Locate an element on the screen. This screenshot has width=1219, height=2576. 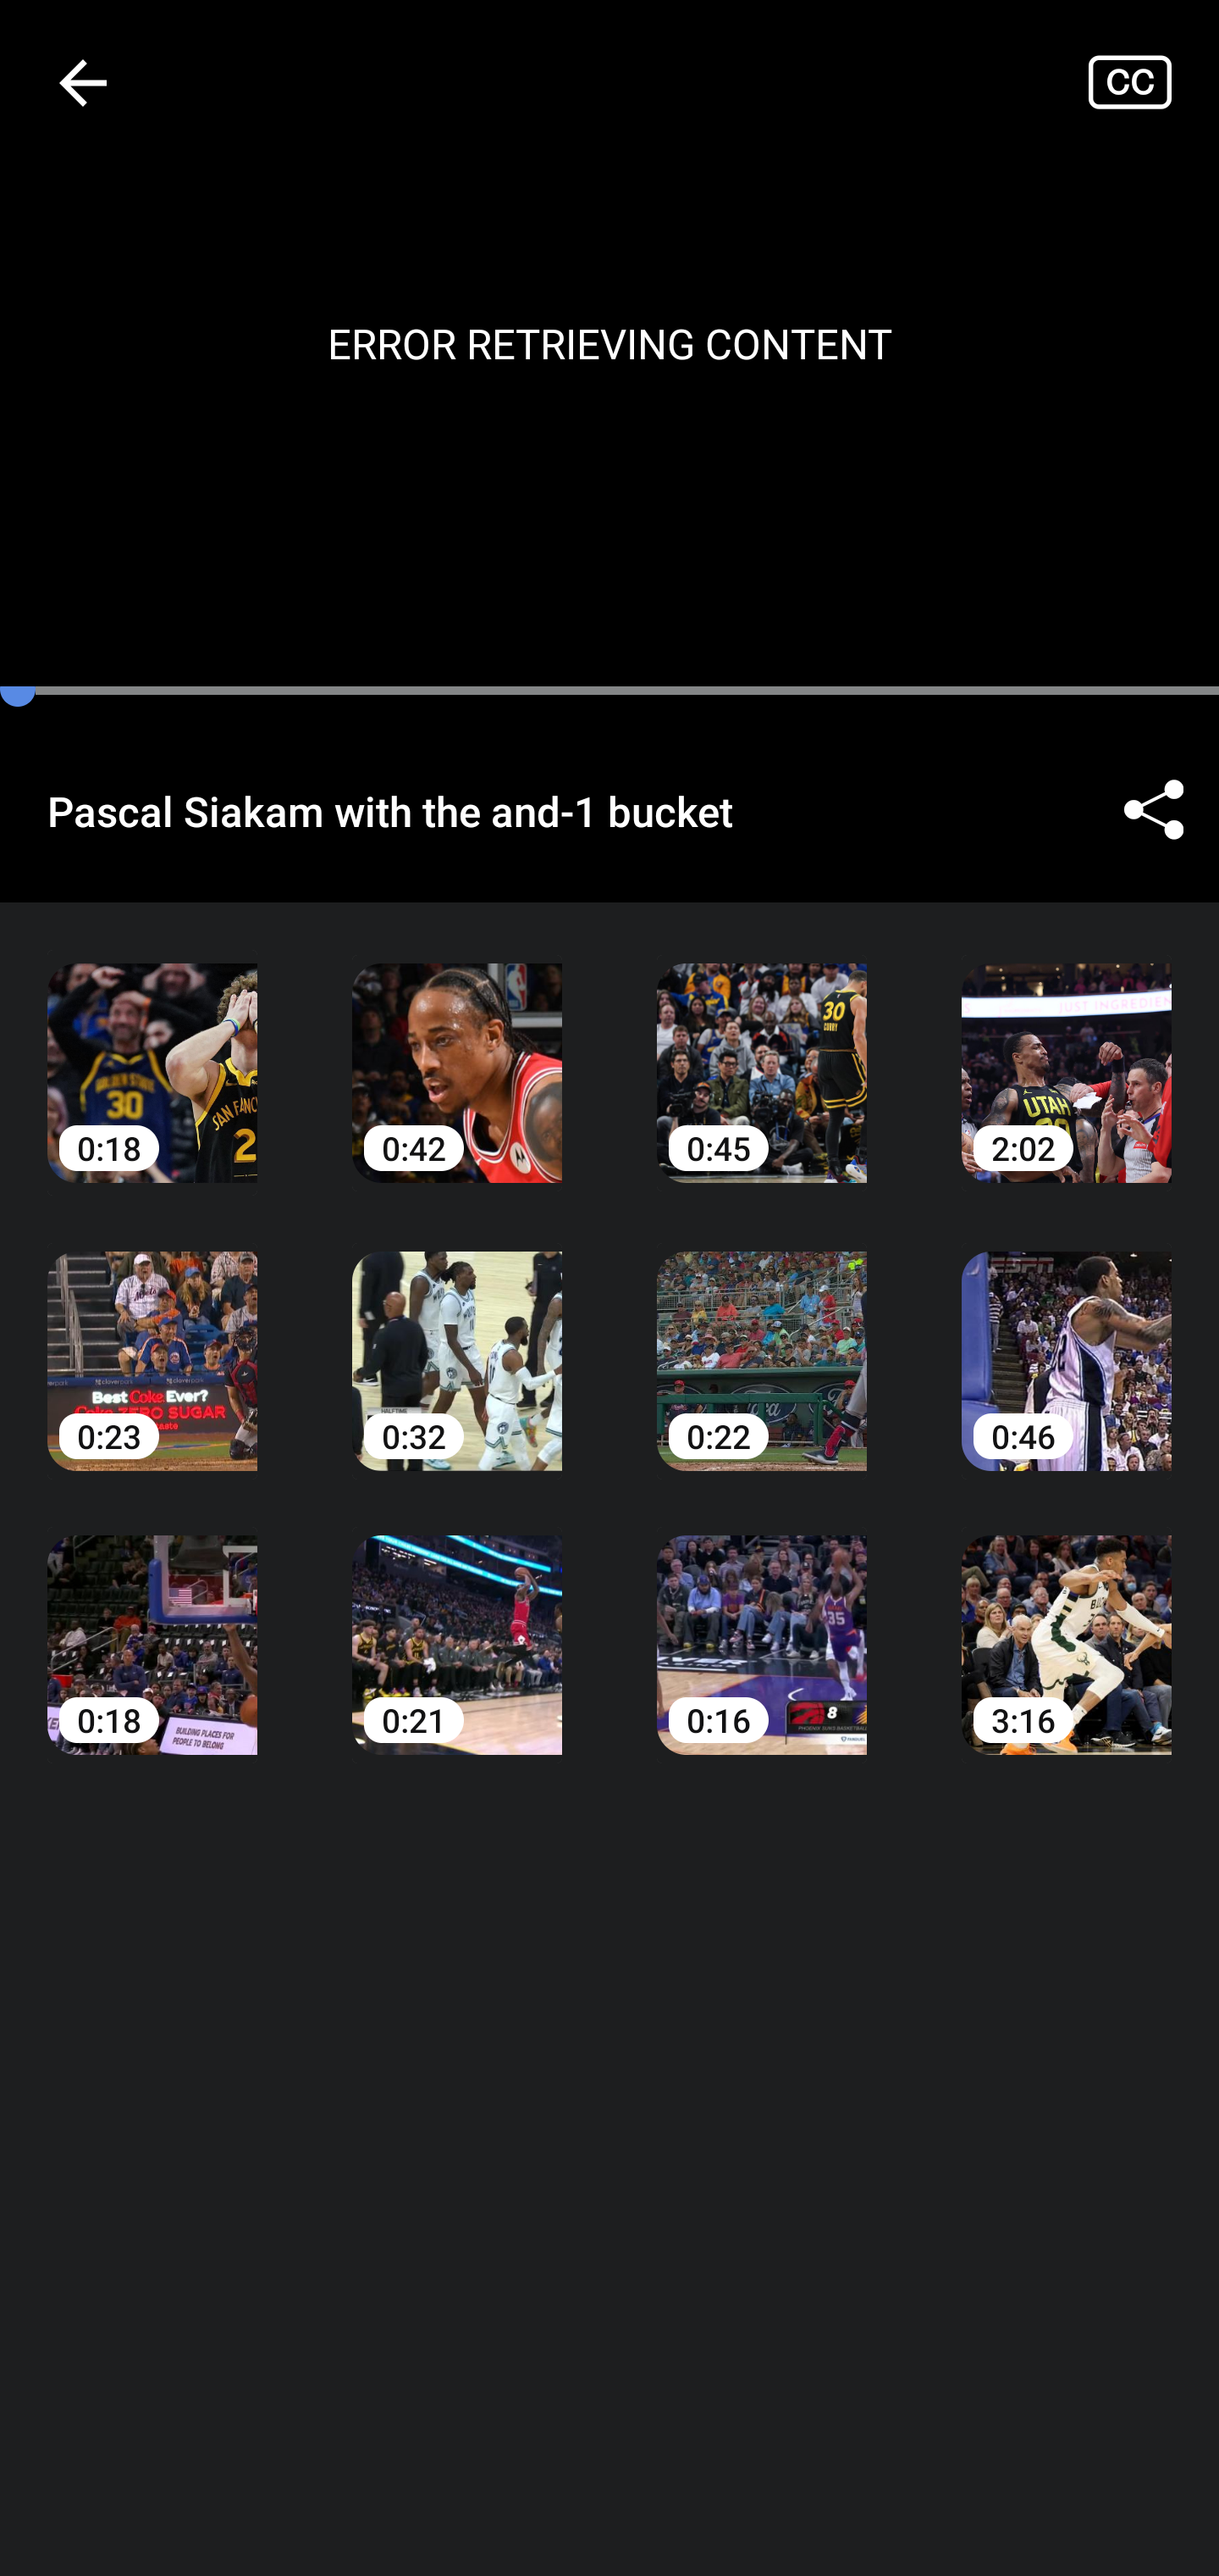
0:23 is located at coordinates (152, 1336).